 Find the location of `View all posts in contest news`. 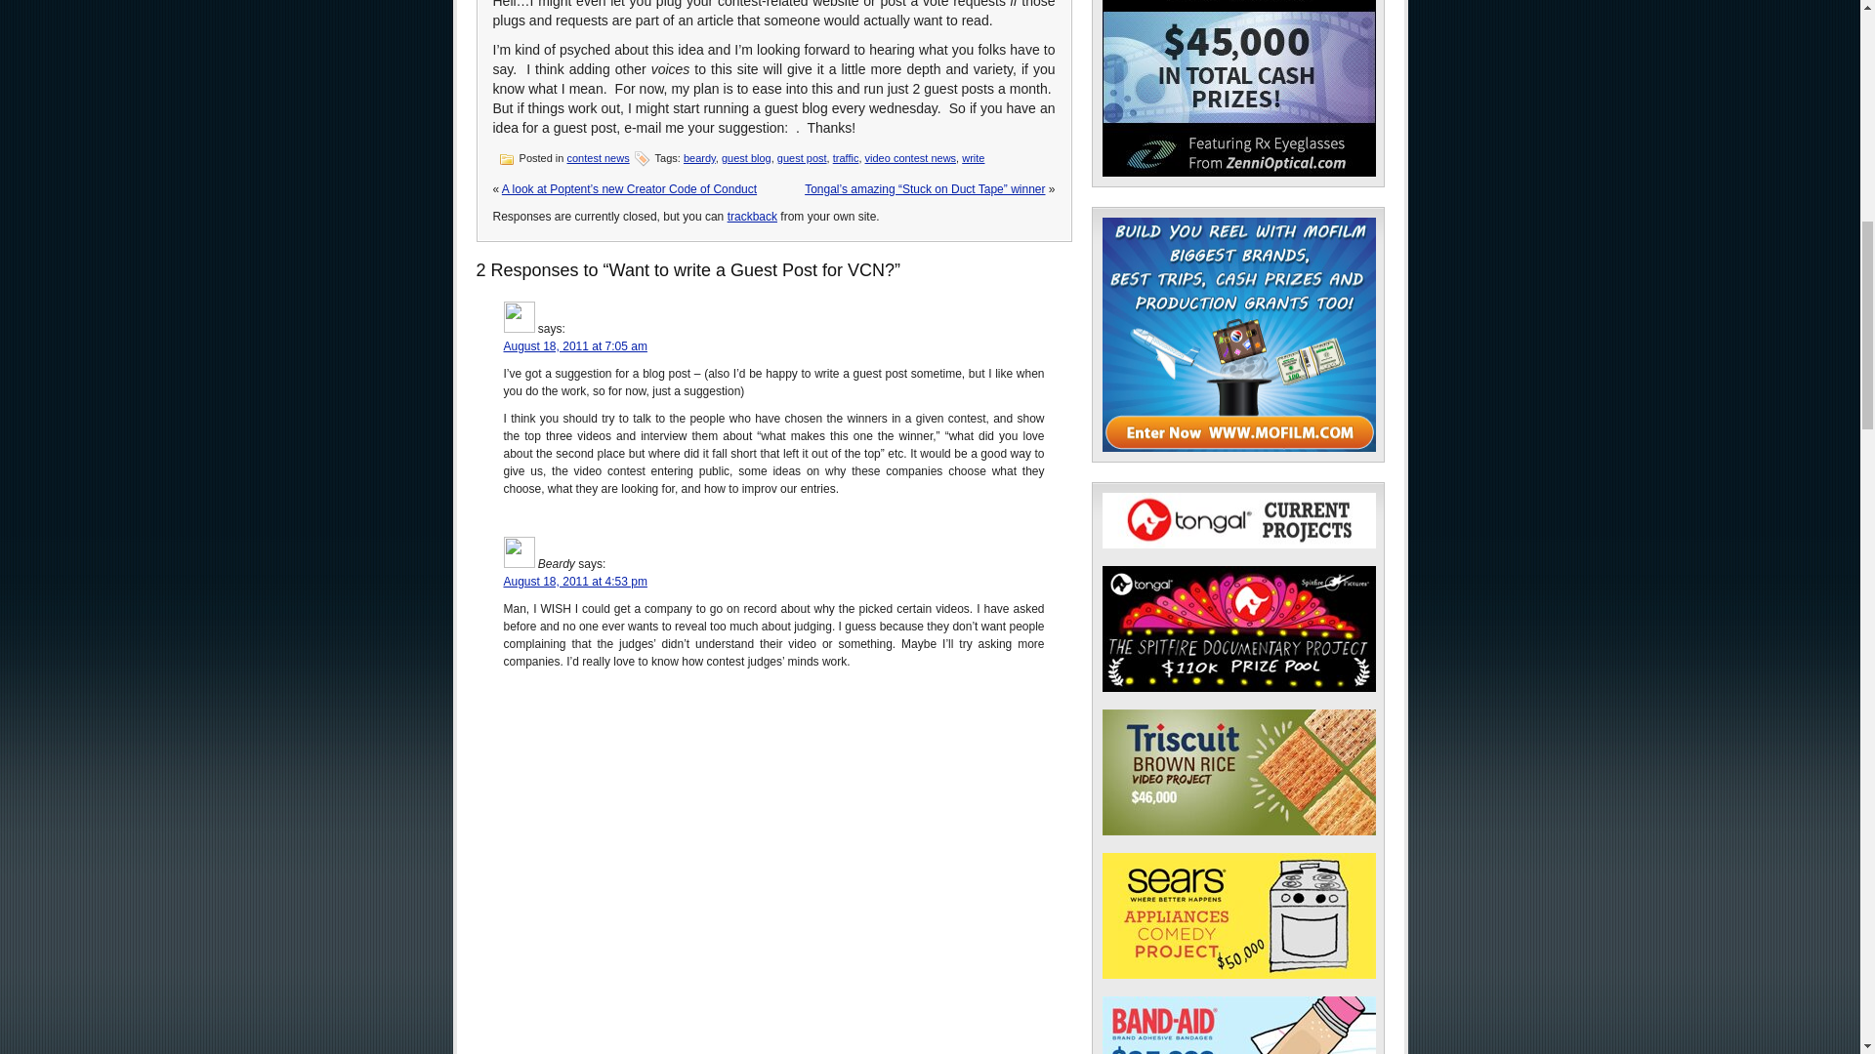

View all posts in contest news is located at coordinates (597, 158).